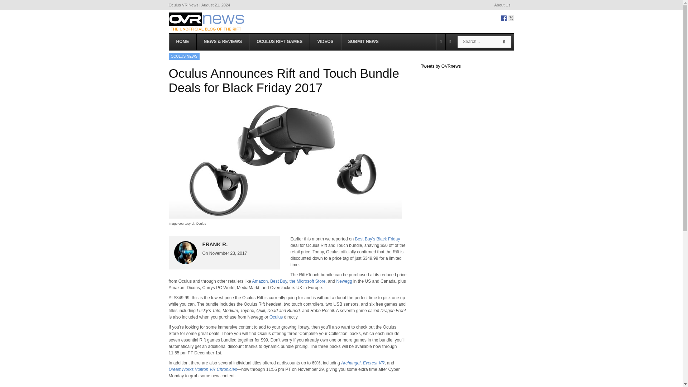  I want to click on HOME, so click(183, 42).